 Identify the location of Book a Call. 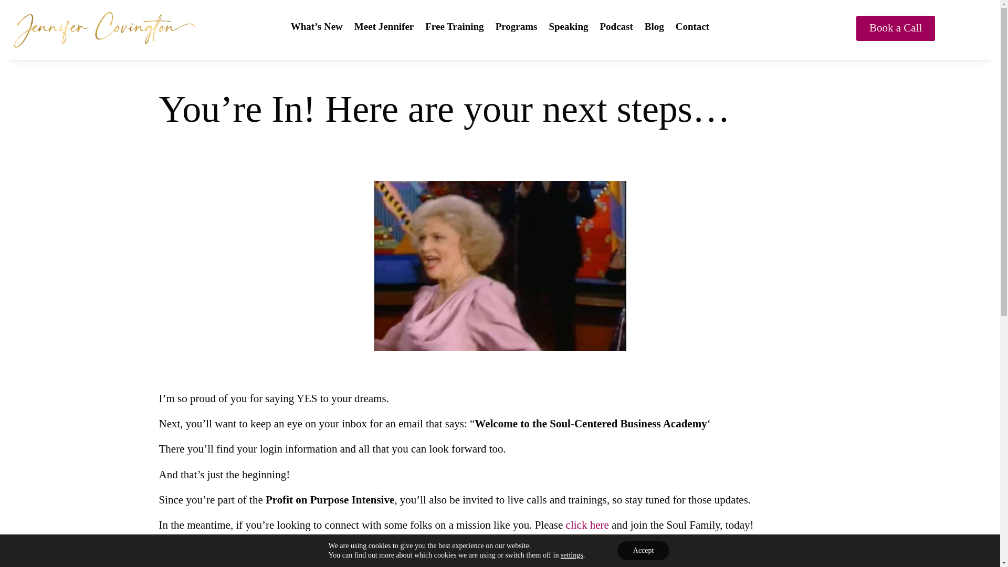
(896, 28).